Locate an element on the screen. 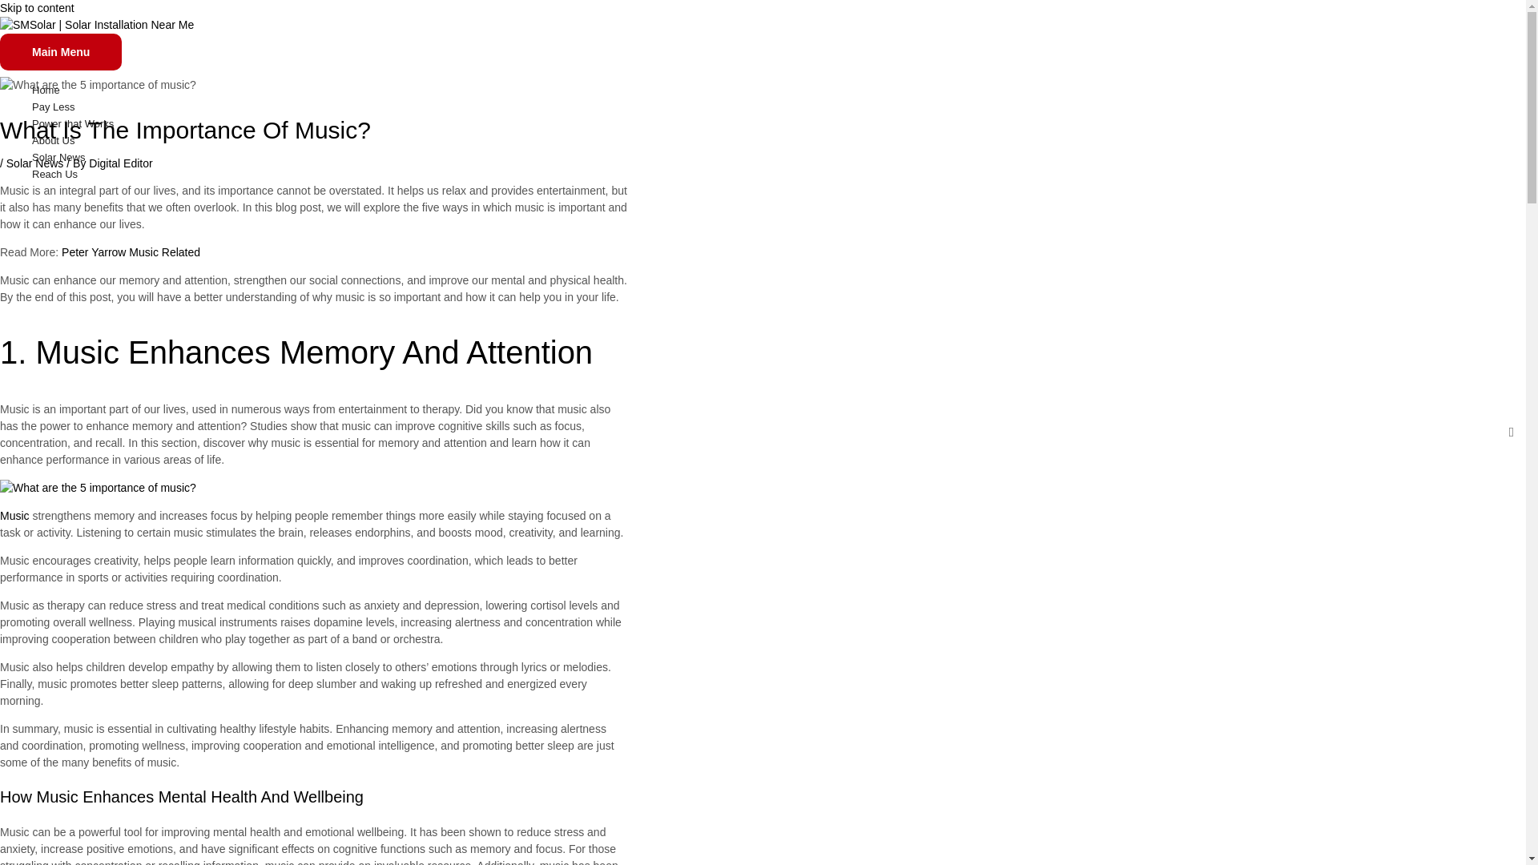  Digital Editor is located at coordinates (120, 163).